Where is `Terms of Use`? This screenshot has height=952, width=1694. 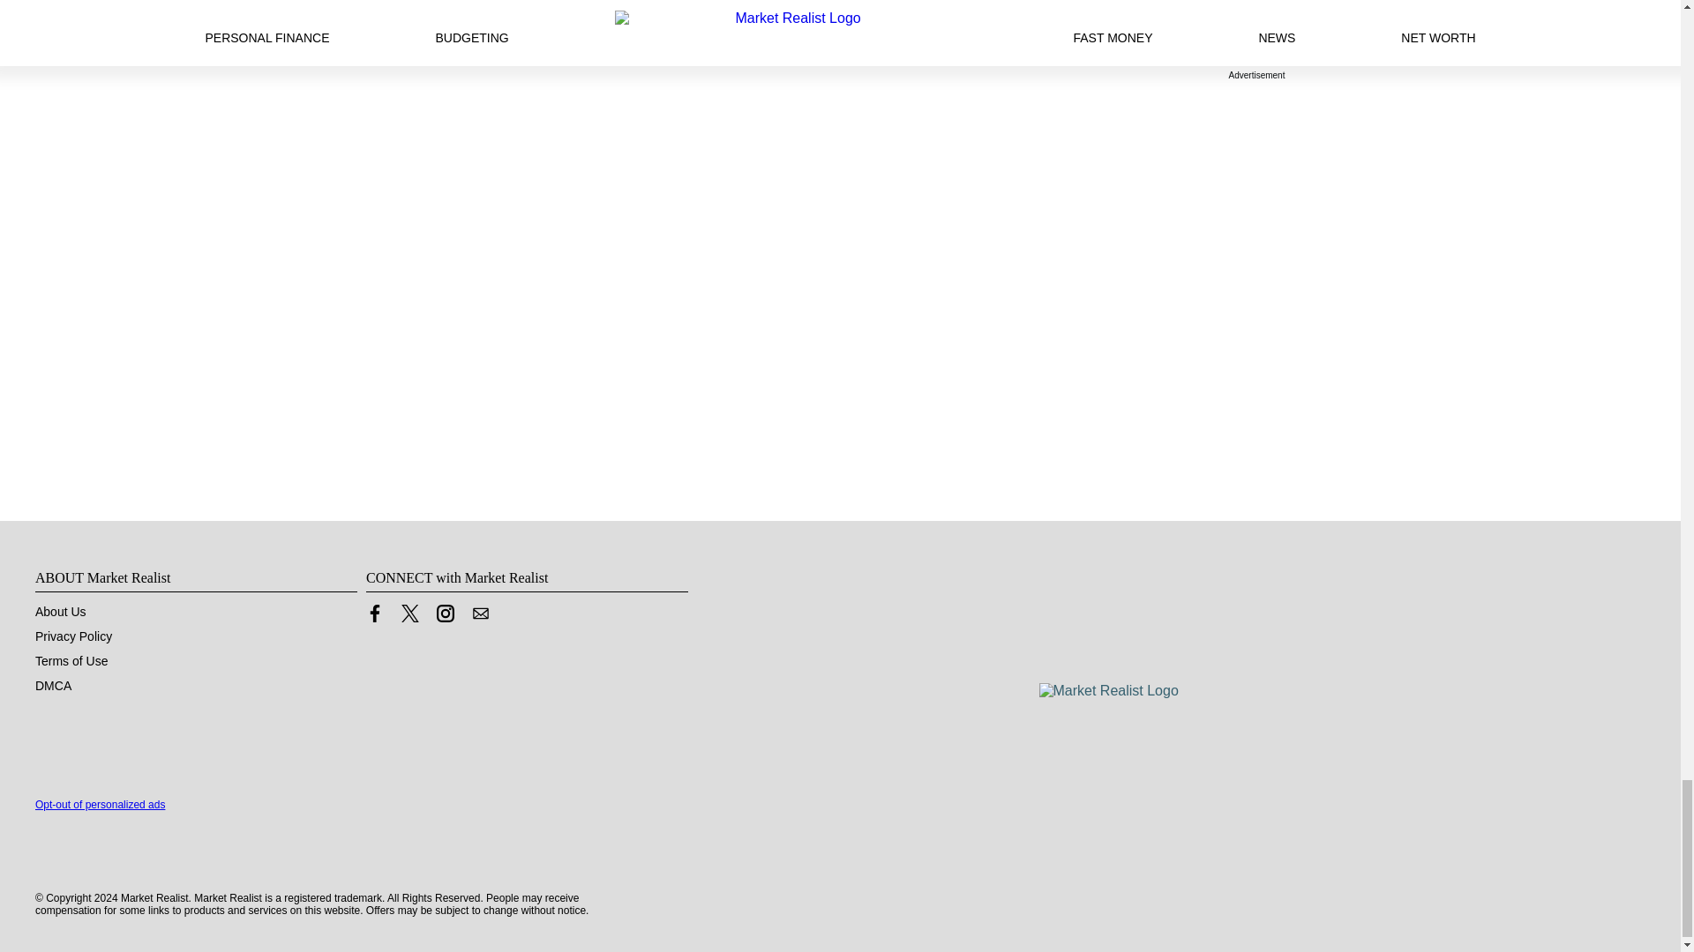
Terms of Use is located at coordinates (71, 661).